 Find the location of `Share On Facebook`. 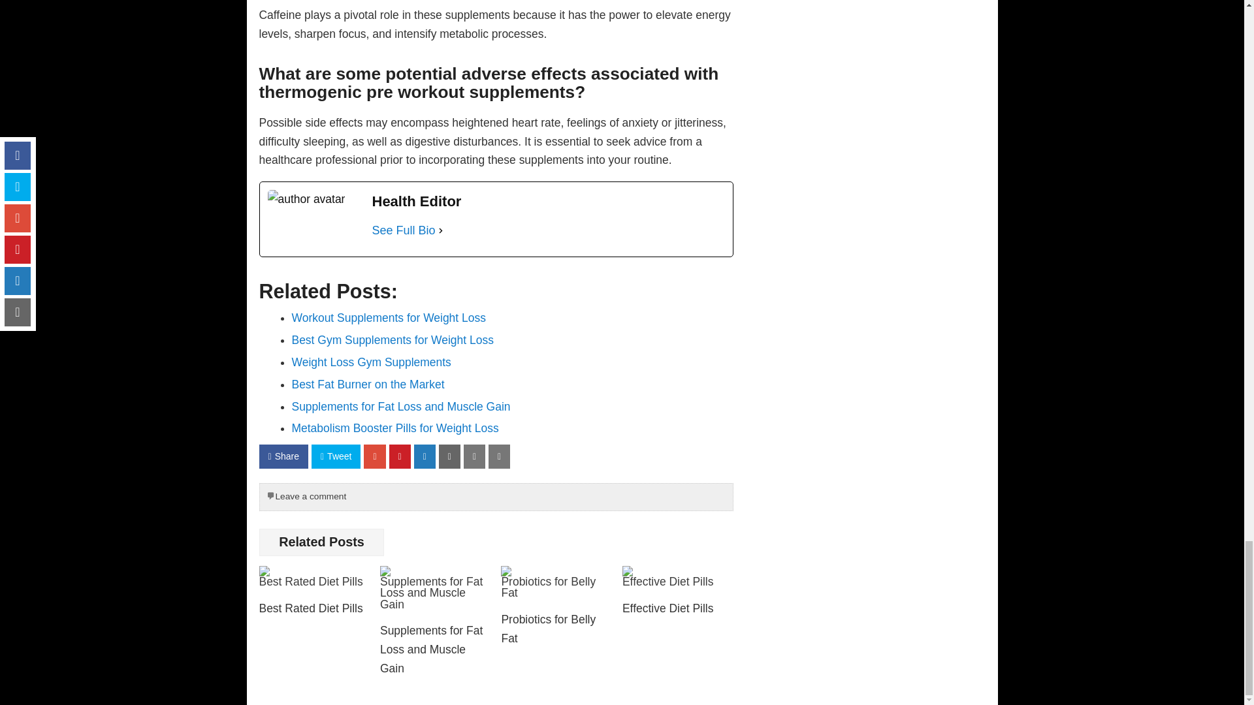

Share On Facebook is located at coordinates (282, 457).